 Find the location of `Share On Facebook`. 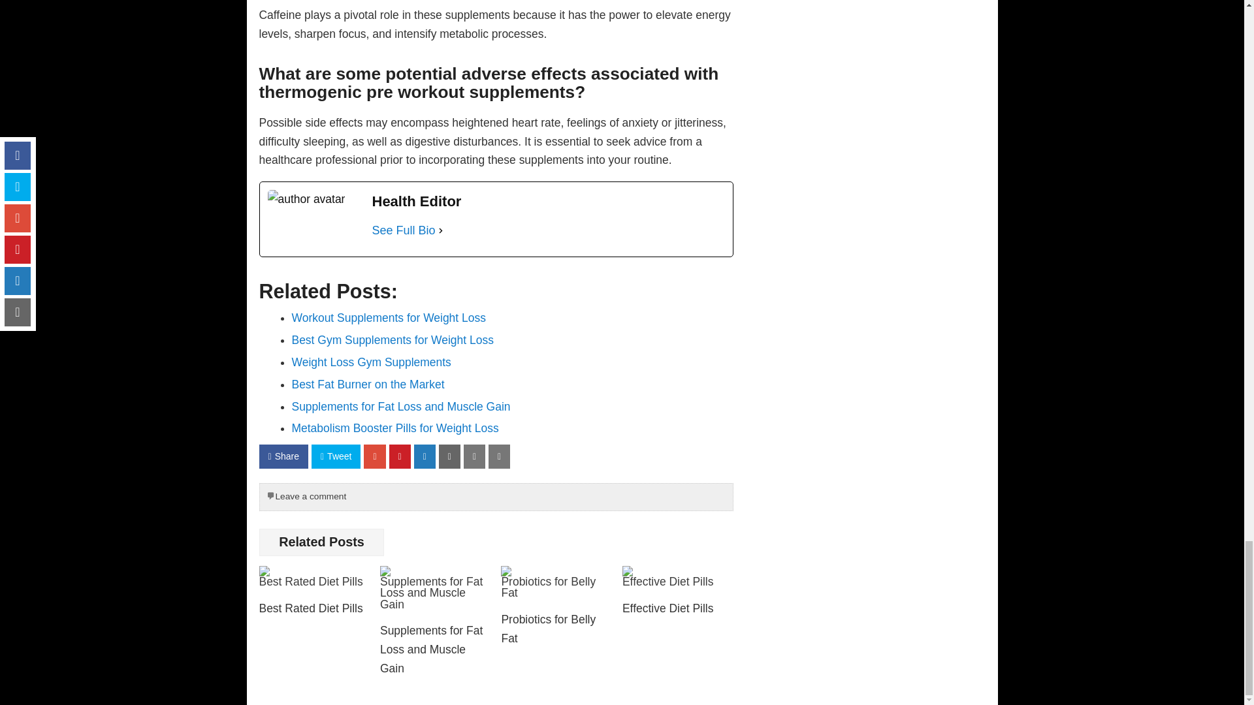

Share On Facebook is located at coordinates (282, 457).